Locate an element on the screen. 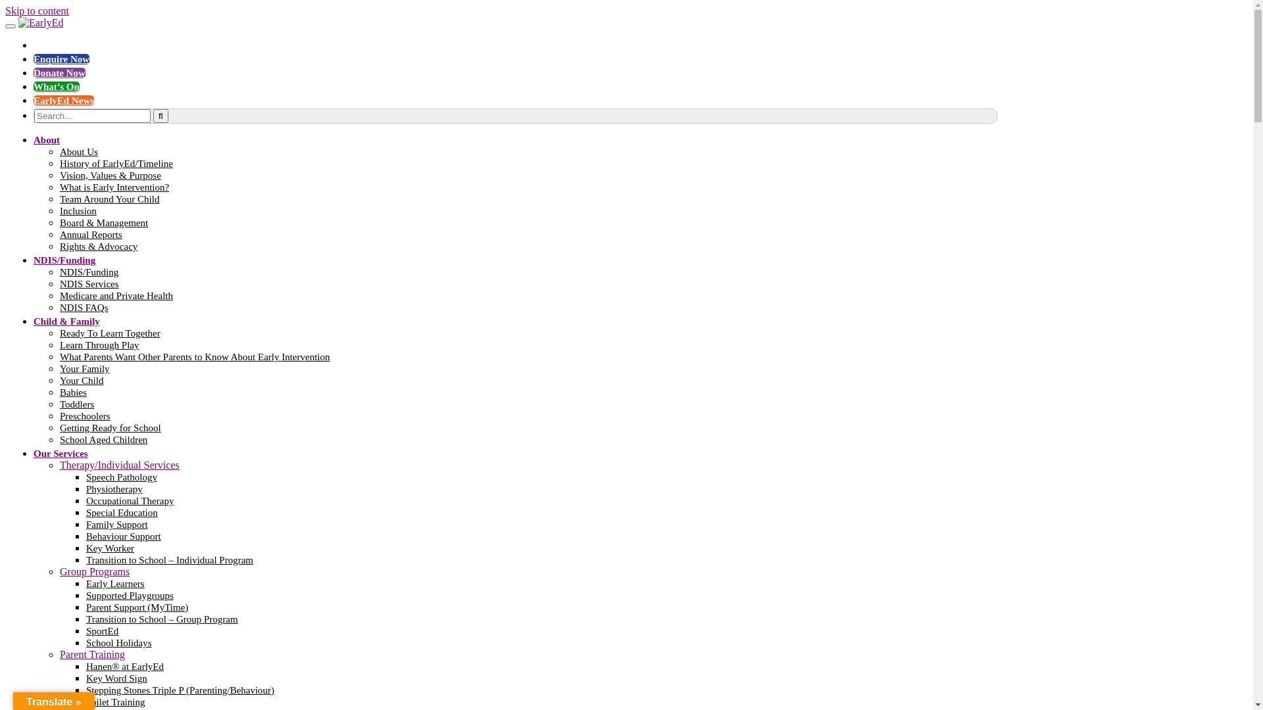 The height and width of the screenshot is (710, 1263). Enquire Now is located at coordinates (62, 59).